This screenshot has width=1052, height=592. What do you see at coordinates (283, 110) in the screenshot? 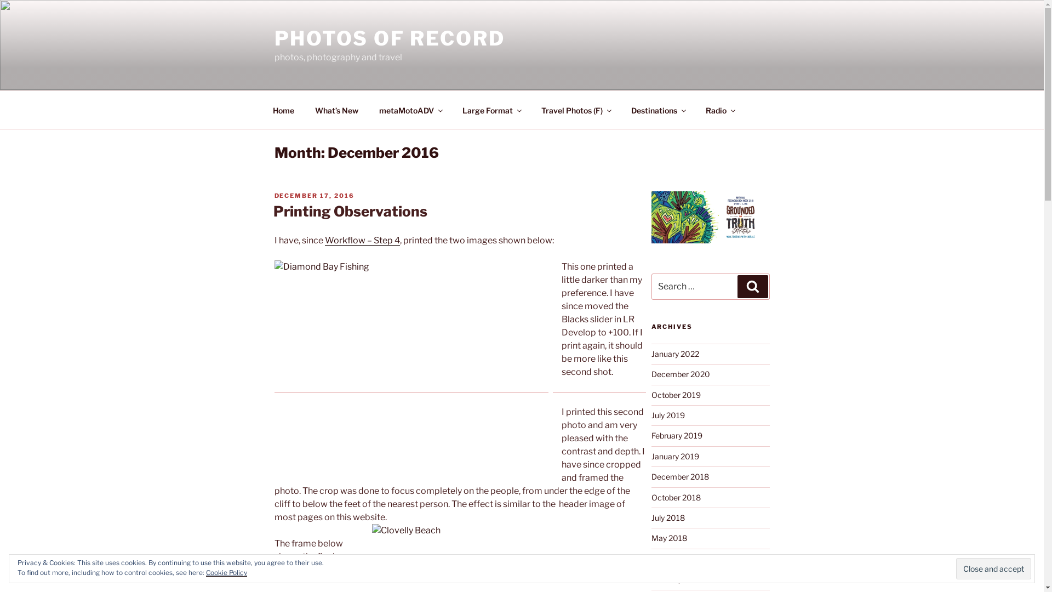
I see `Home` at bounding box center [283, 110].